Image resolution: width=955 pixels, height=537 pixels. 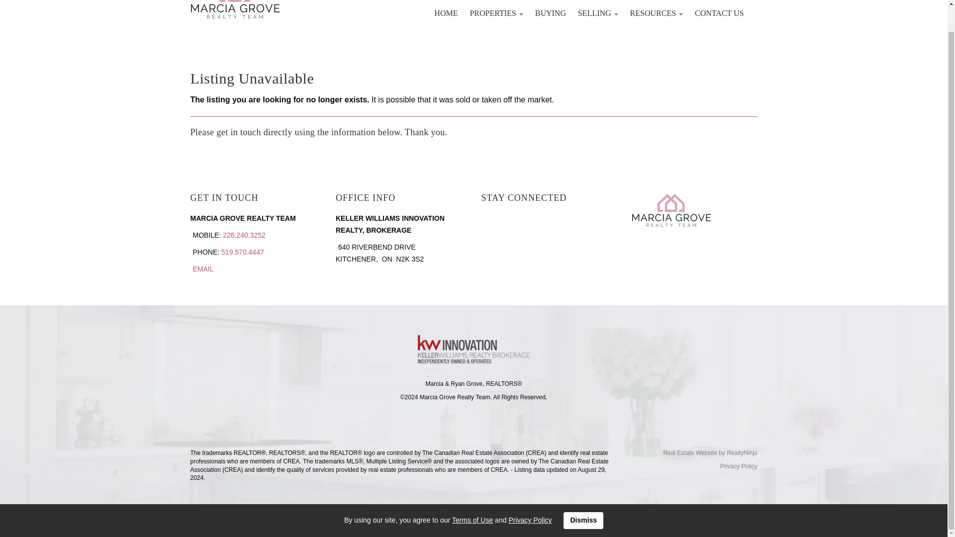 I want to click on HOME, so click(x=446, y=13).